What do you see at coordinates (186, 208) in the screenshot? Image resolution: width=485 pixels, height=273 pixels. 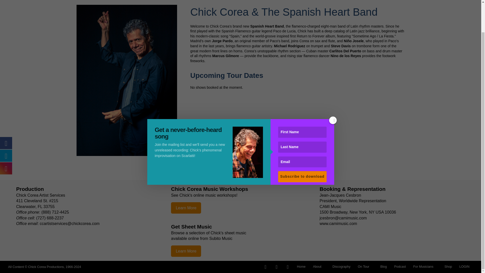 I see `Learn More` at bounding box center [186, 208].